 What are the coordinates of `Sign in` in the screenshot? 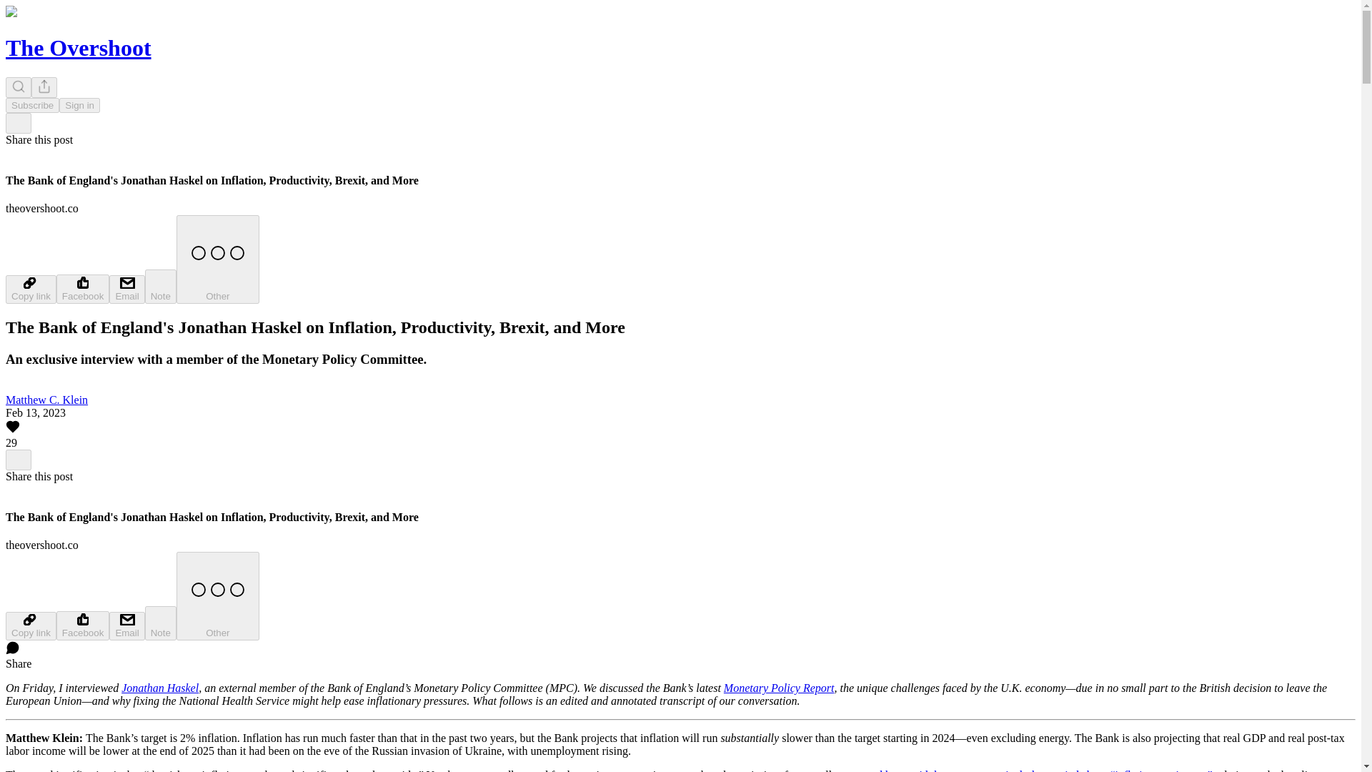 It's located at (79, 105).